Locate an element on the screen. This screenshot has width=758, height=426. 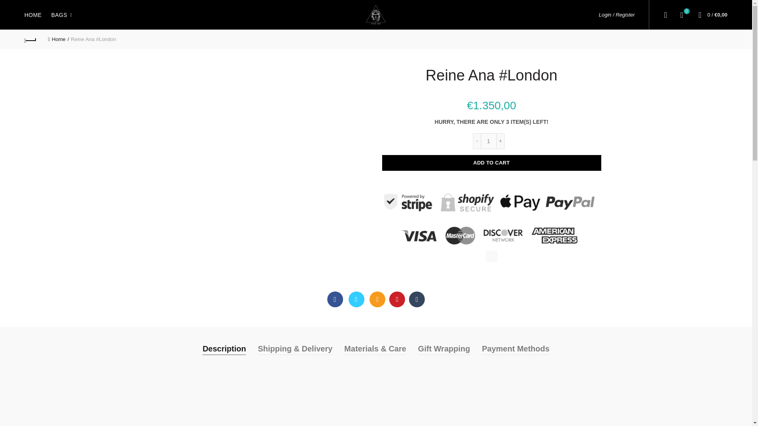
1 is located at coordinates (488, 141).